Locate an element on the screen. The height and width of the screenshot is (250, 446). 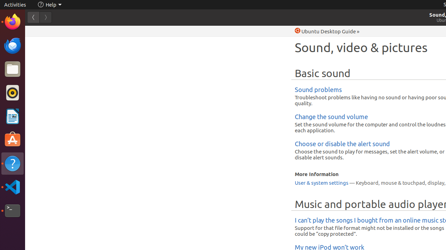
Help Ubuntu Desktop Guide is located at coordinates (325, 31).